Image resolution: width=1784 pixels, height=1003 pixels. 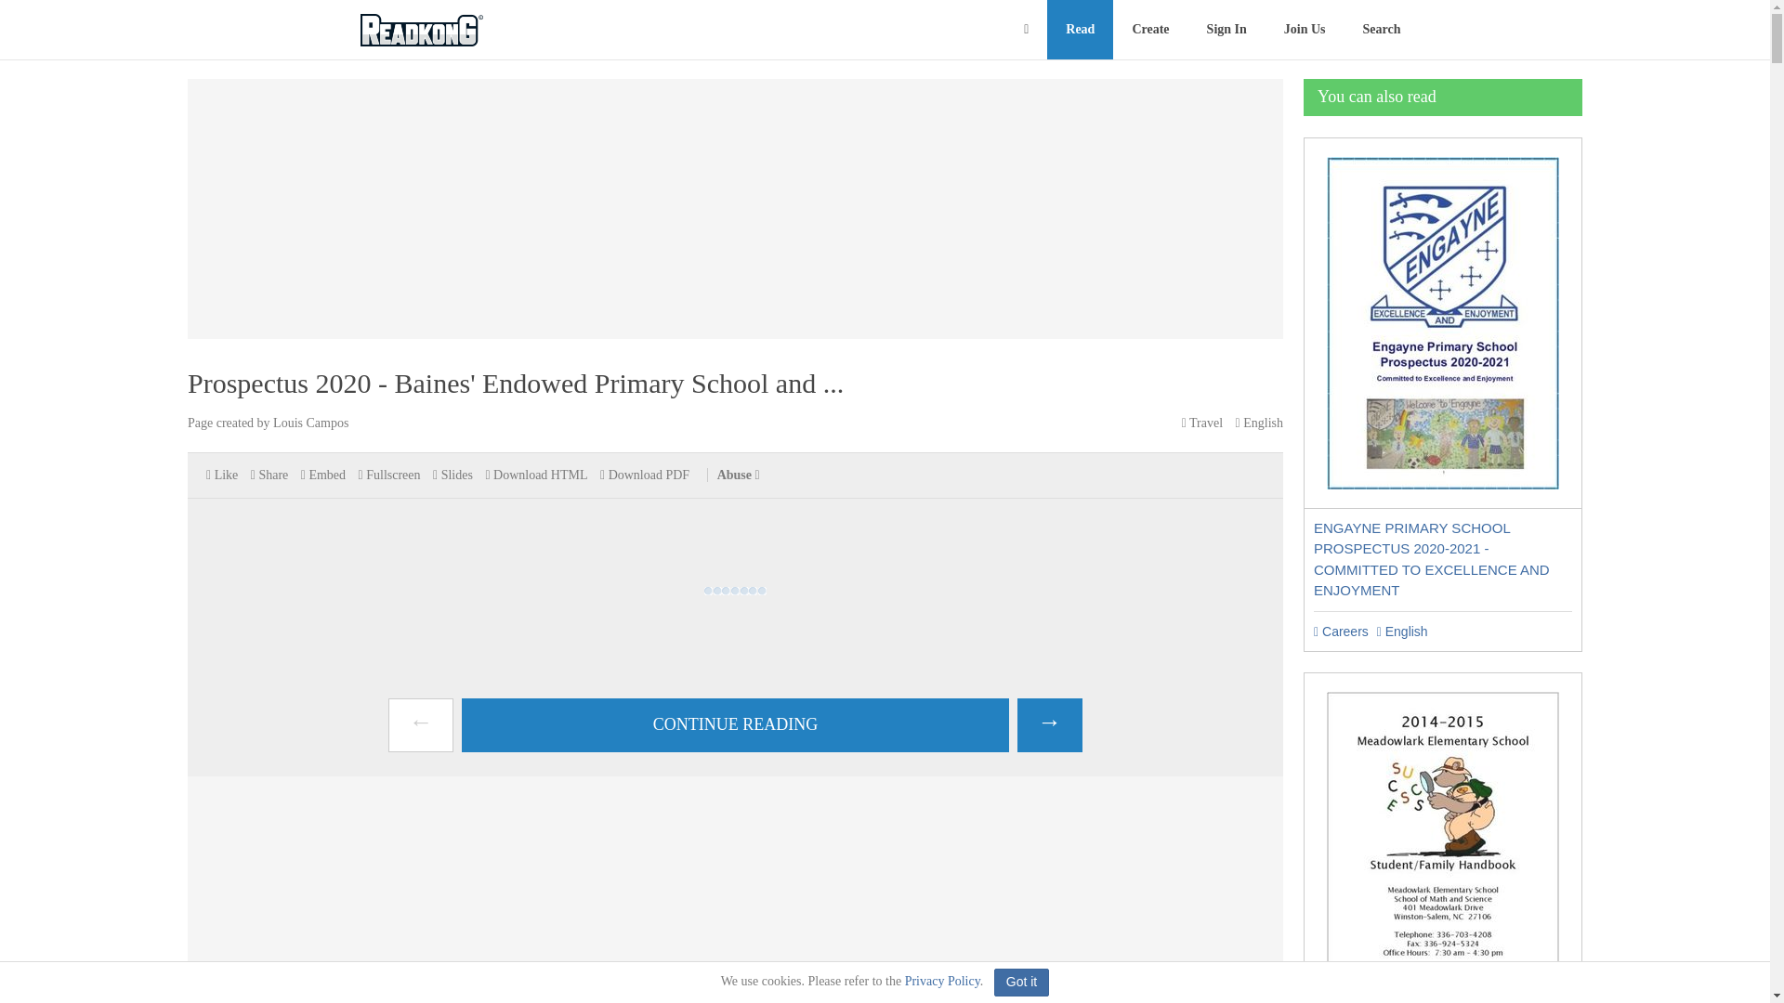 What do you see at coordinates (1305, 30) in the screenshot?
I see `Join Us` at bounding box center [1305, 30].